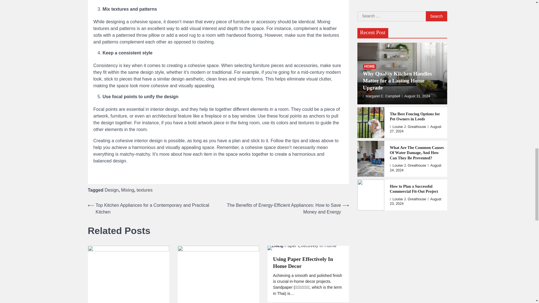 This screenshot has width=539, height=303. What do you see at coordinates (308, 263) in the screenshot?
I see `Using Paper Effectively In Home Decor` at bounding box center [308, 263].